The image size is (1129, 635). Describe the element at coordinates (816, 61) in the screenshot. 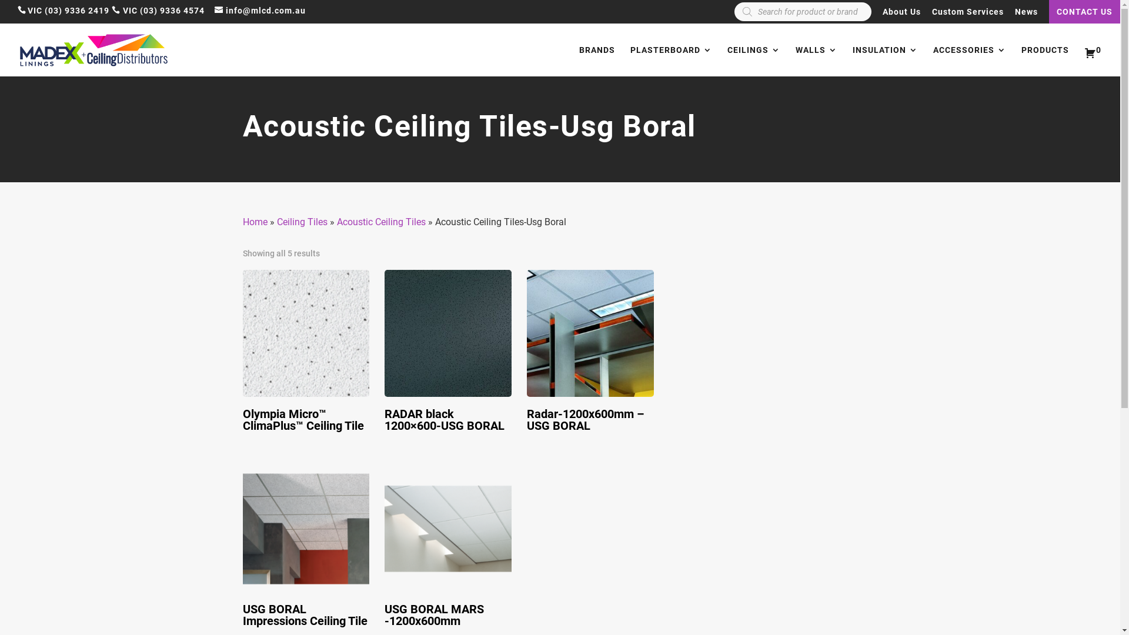

I see `WALLS` at that location.